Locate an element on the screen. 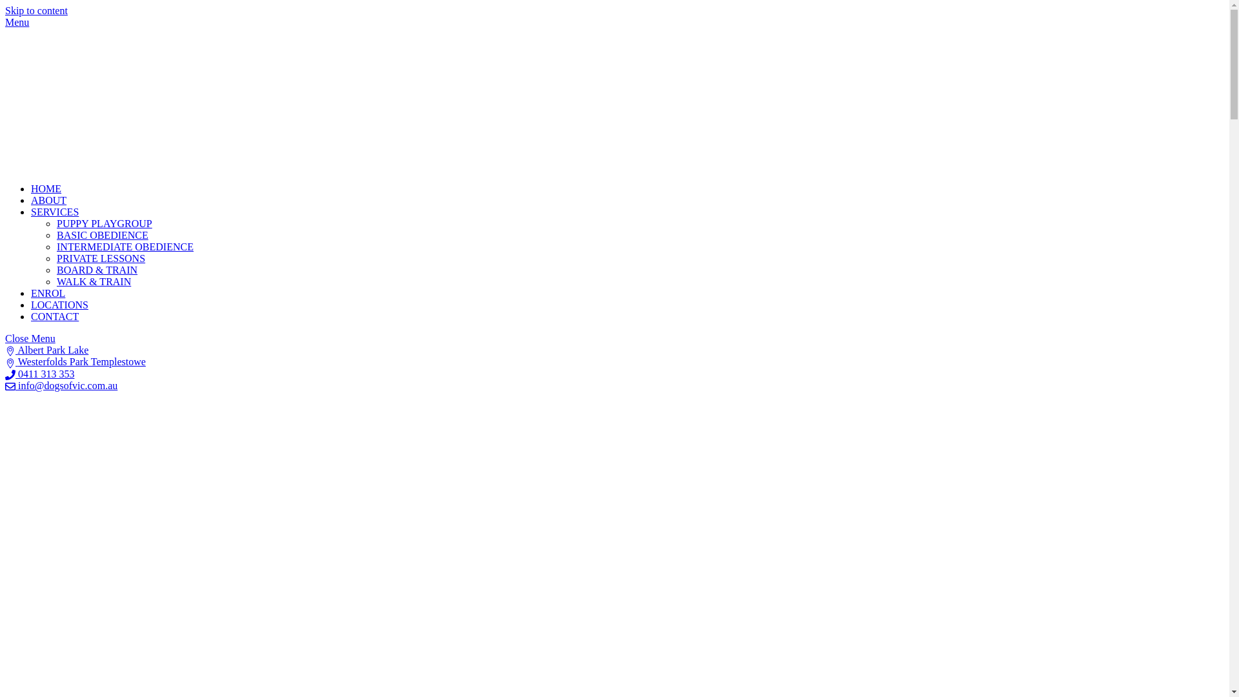 This screenshot has height=697, width=1239. PRIVATE LESSONS is located at coordinates (101, 258).